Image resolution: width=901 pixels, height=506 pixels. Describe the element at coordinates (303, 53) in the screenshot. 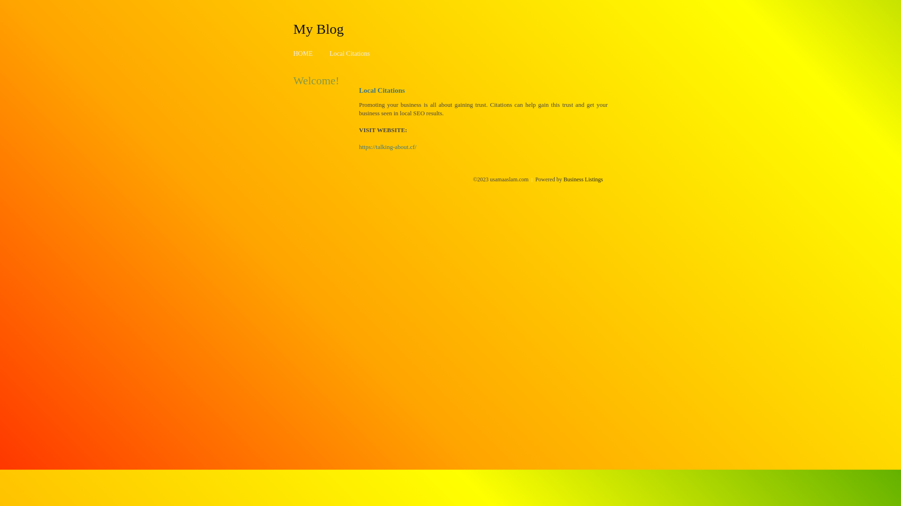

I see `HOME` at that location.